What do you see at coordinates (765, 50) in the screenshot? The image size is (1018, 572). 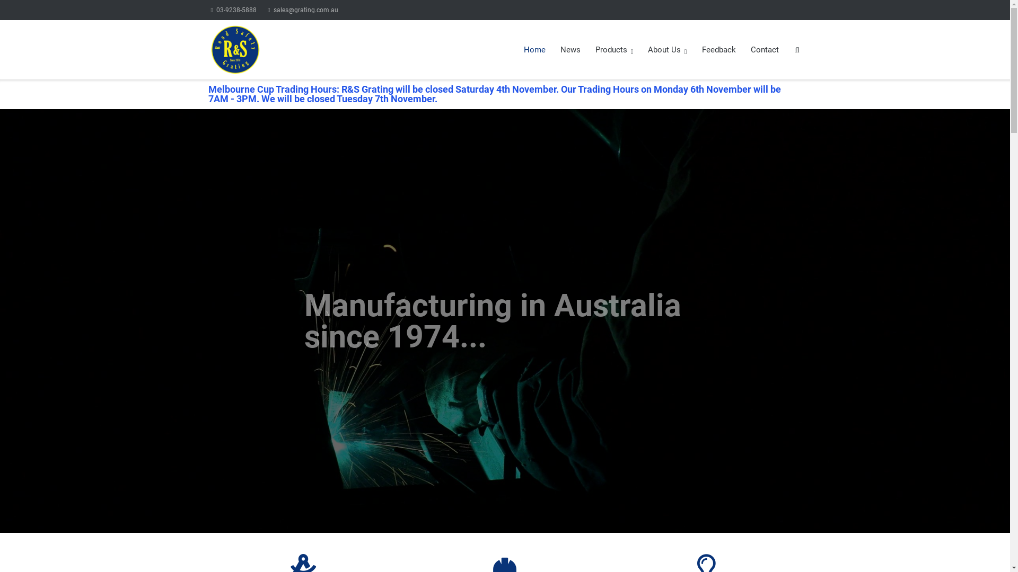 I see `Contact` at bounding box center [765, 50].